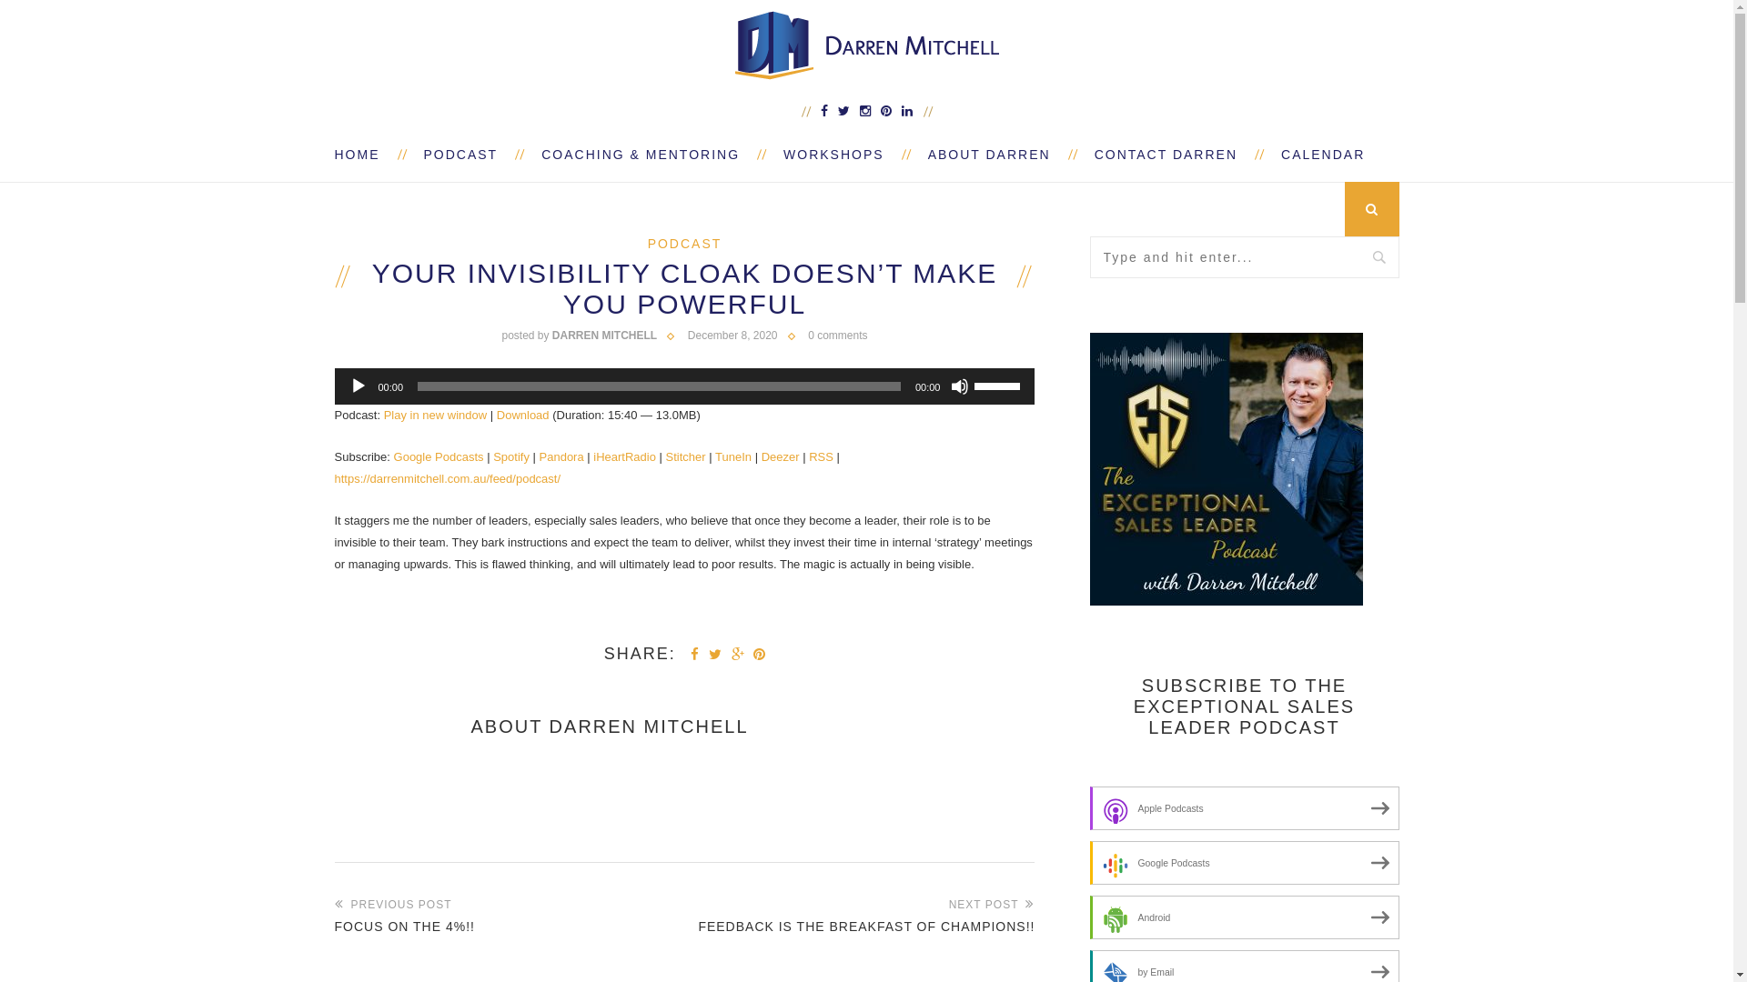  What do you see at coordinates (523, 415) in the screenshot?
I see `Download` at bounding box center [523, 415].